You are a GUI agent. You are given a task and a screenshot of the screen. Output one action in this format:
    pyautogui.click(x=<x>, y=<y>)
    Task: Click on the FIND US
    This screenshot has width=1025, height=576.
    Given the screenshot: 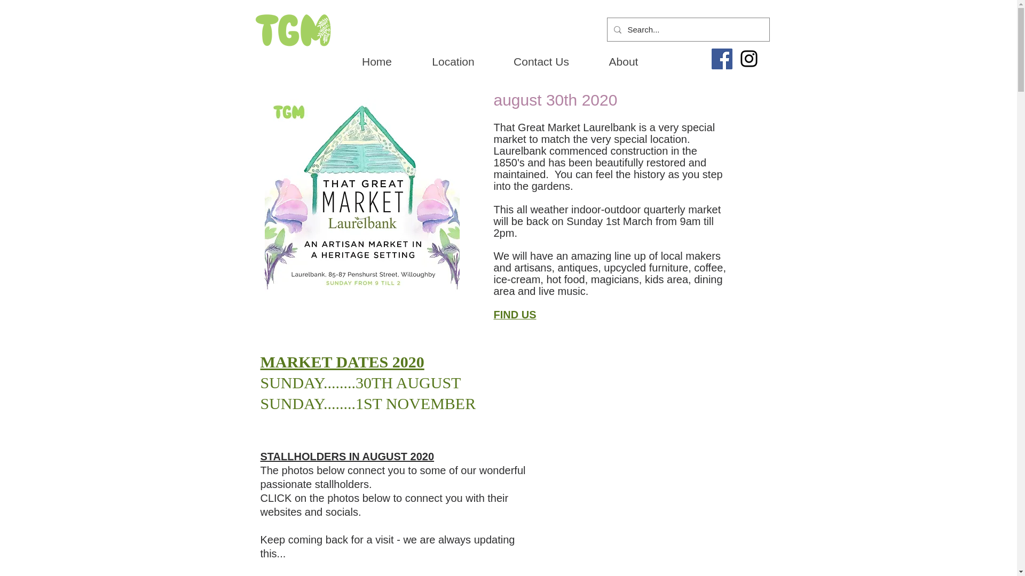 What is the action you would take?
    pyautogui.click(x=515, y=316)
    